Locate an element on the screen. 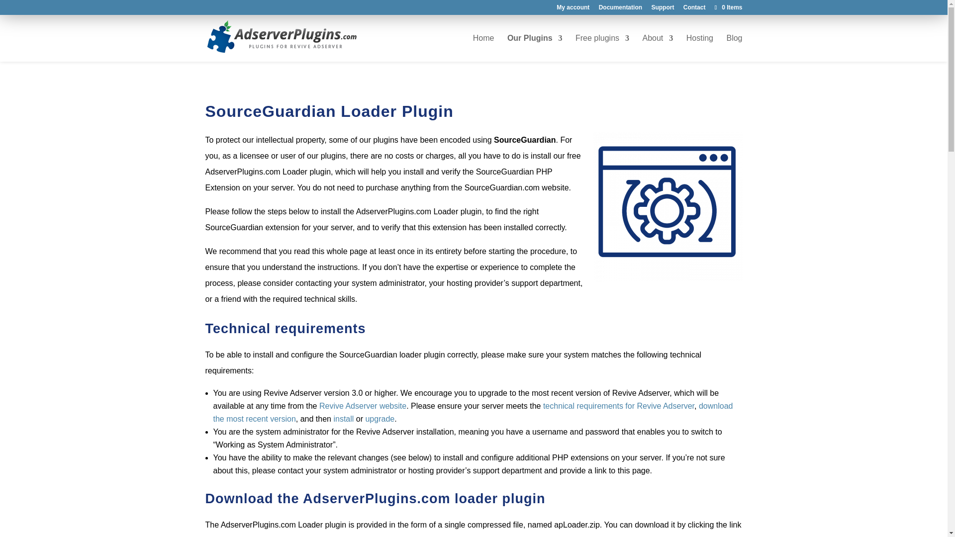  download the most recent version is located at coordinates (473, 412).